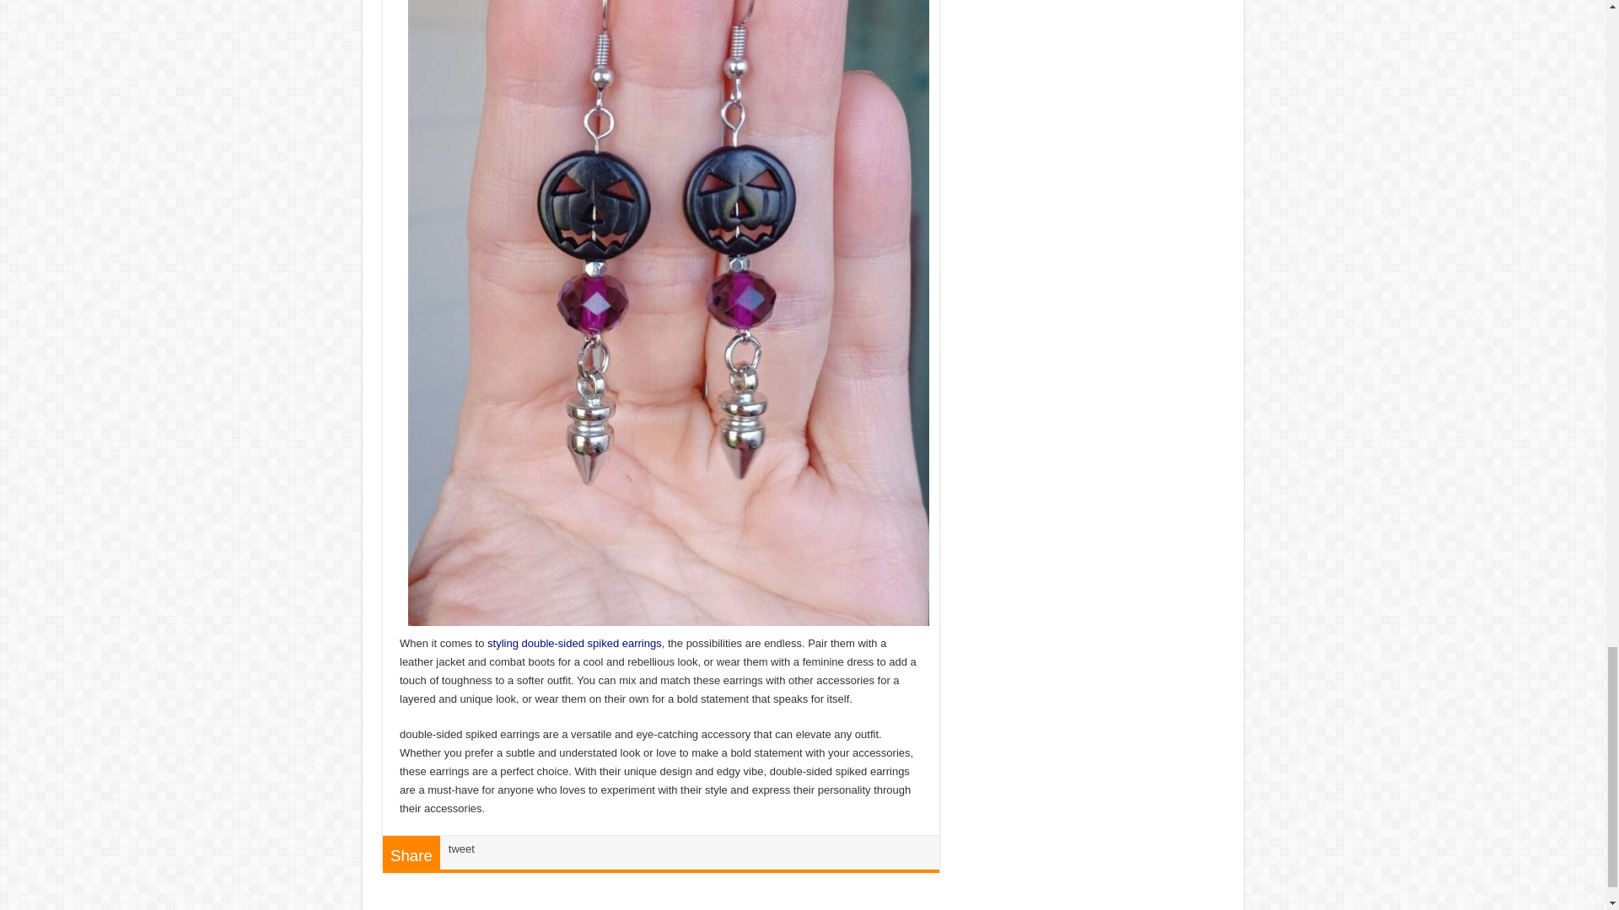  Describe the element at coordinates (574, 644) in the screenshot. I see `Experimenting with Double-Sided Spiked Earrings` at that location.